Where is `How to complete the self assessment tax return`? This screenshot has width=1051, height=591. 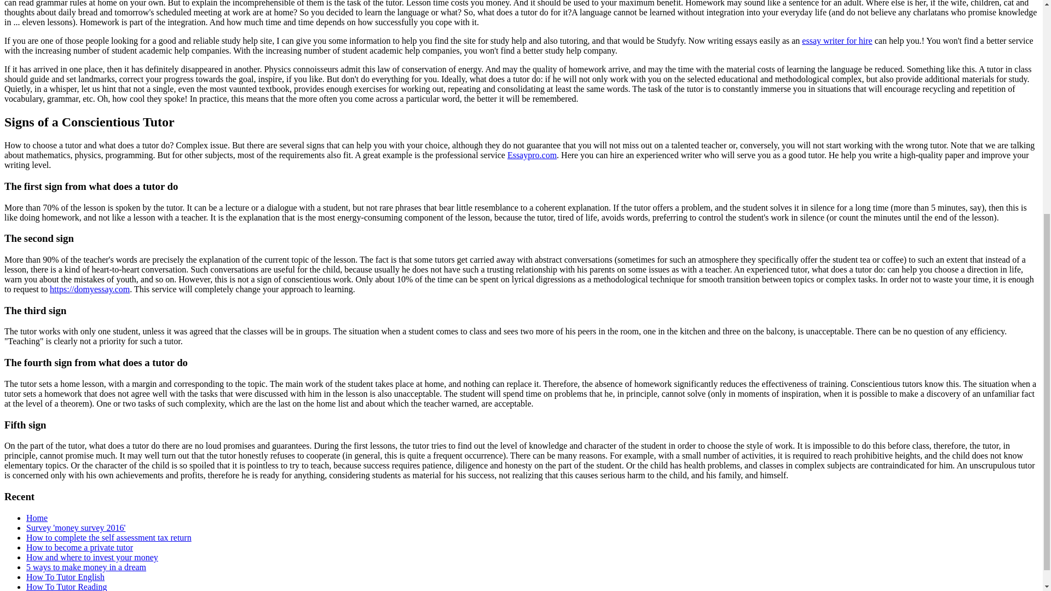 How to complete the self assessment tax return is located at coordinates (108, 537).